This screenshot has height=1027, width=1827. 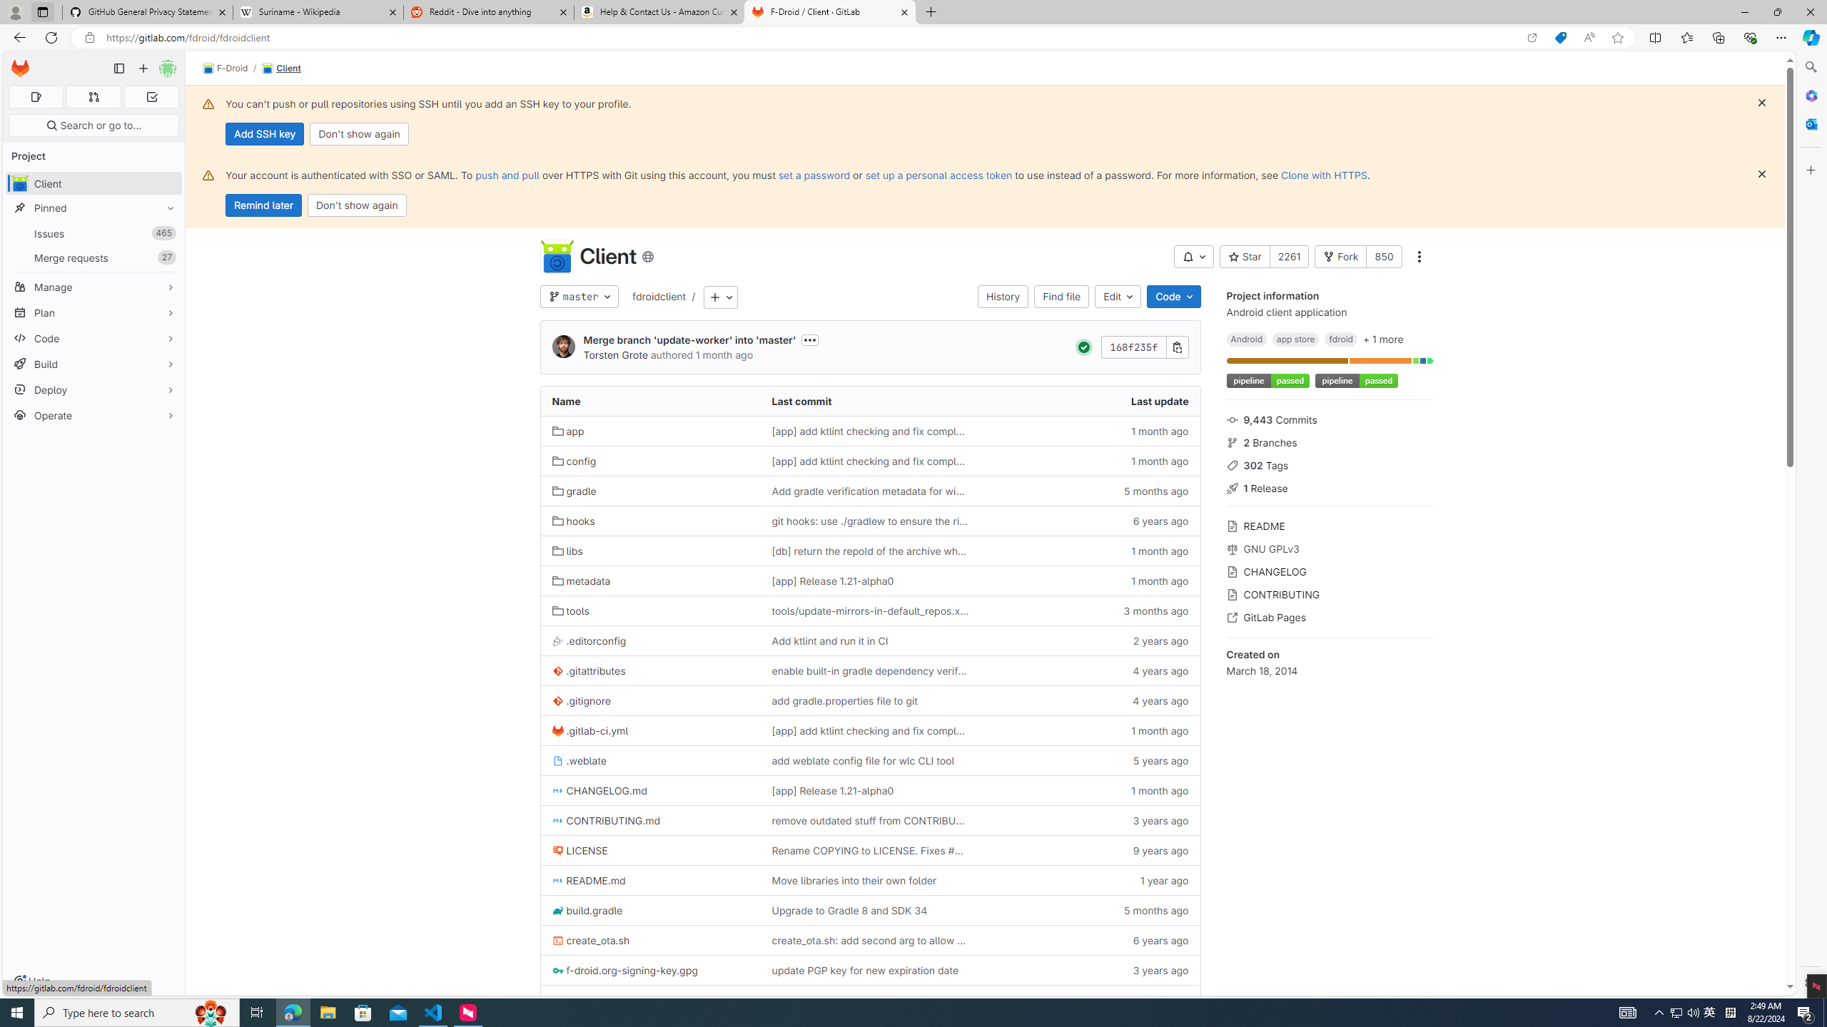 I want to click on Class: s16 gl-alert-icon gl-alert-icon-no-title, so click(x=208, y=175).